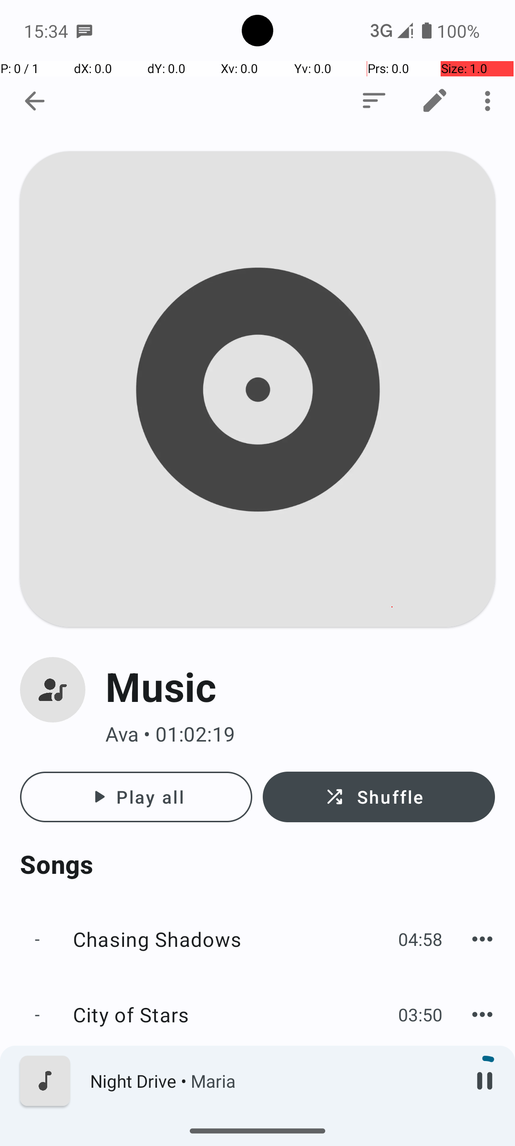  What do you see at coordinates (93, 101) in the screenshot?
I see ` ` at bounding box center [93, 101].